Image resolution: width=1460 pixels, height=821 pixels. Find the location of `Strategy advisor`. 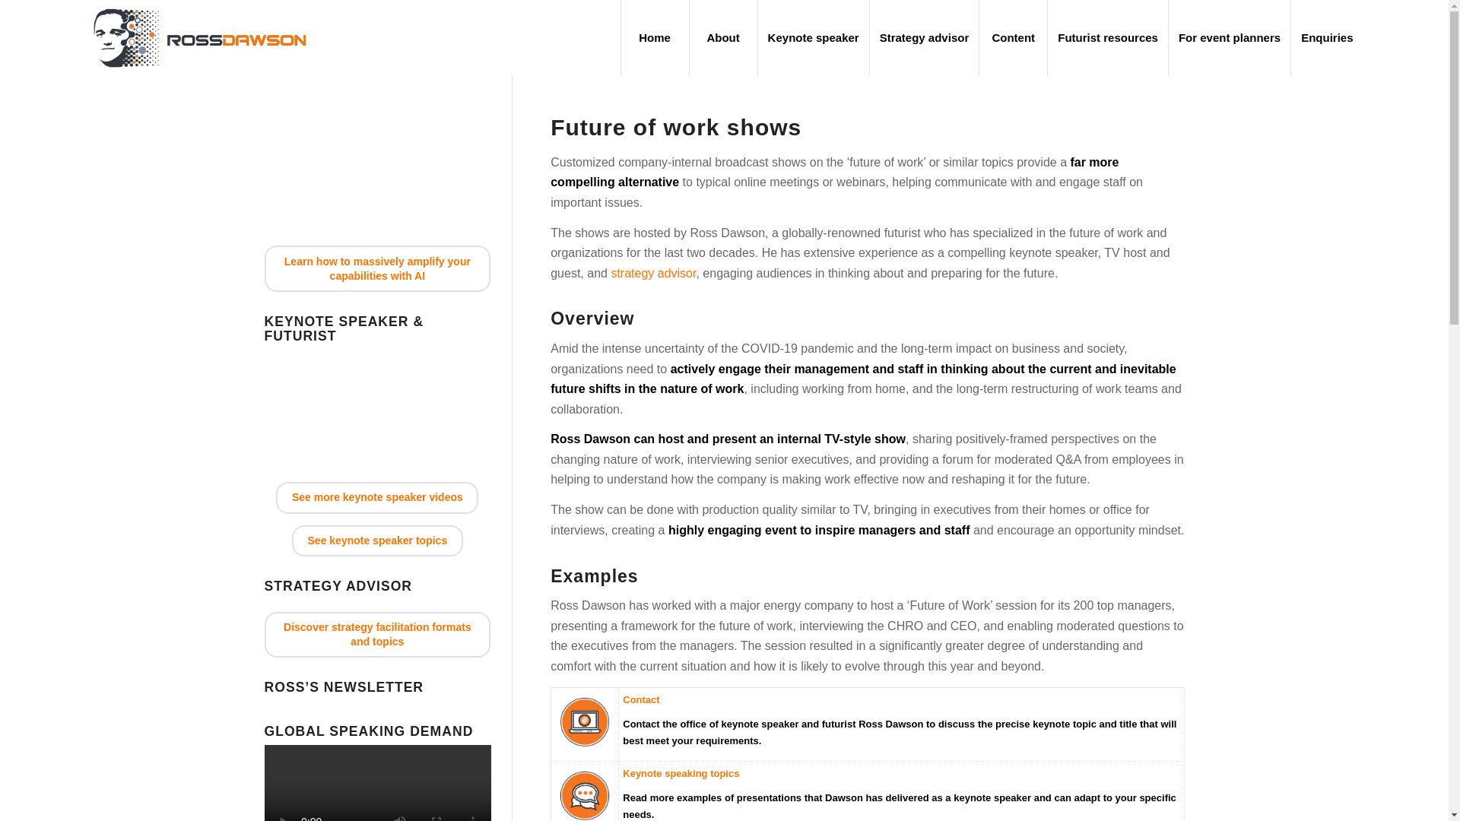

Strategy advisor is located at coordinates (924, 38).